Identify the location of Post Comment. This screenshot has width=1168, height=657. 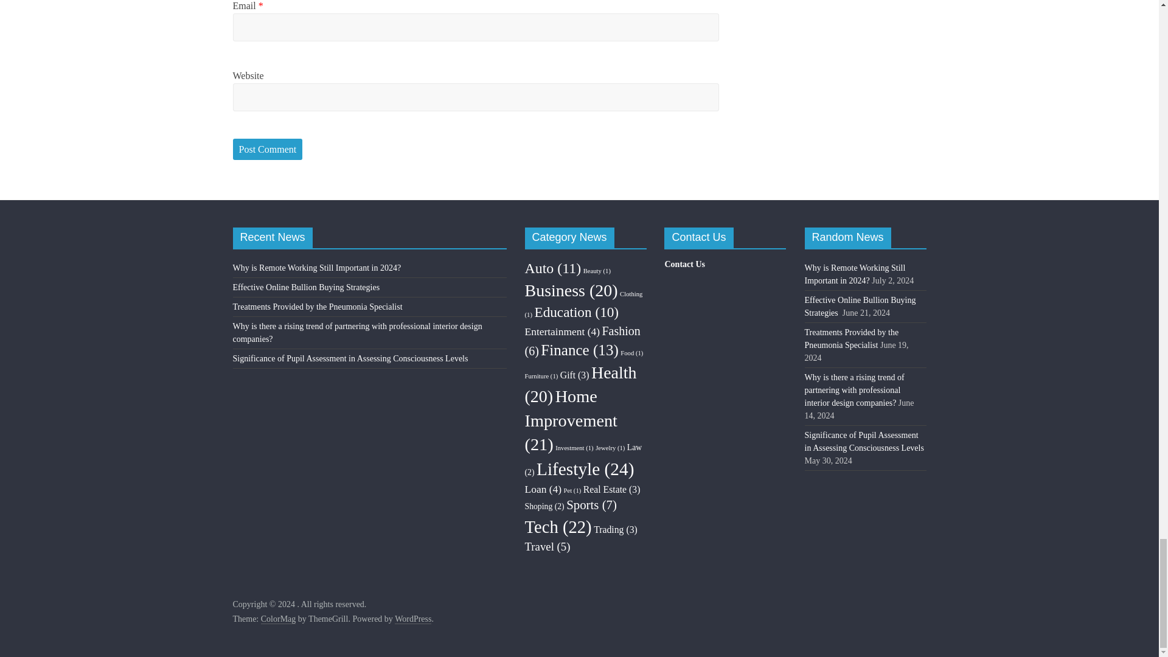
(268, 149).